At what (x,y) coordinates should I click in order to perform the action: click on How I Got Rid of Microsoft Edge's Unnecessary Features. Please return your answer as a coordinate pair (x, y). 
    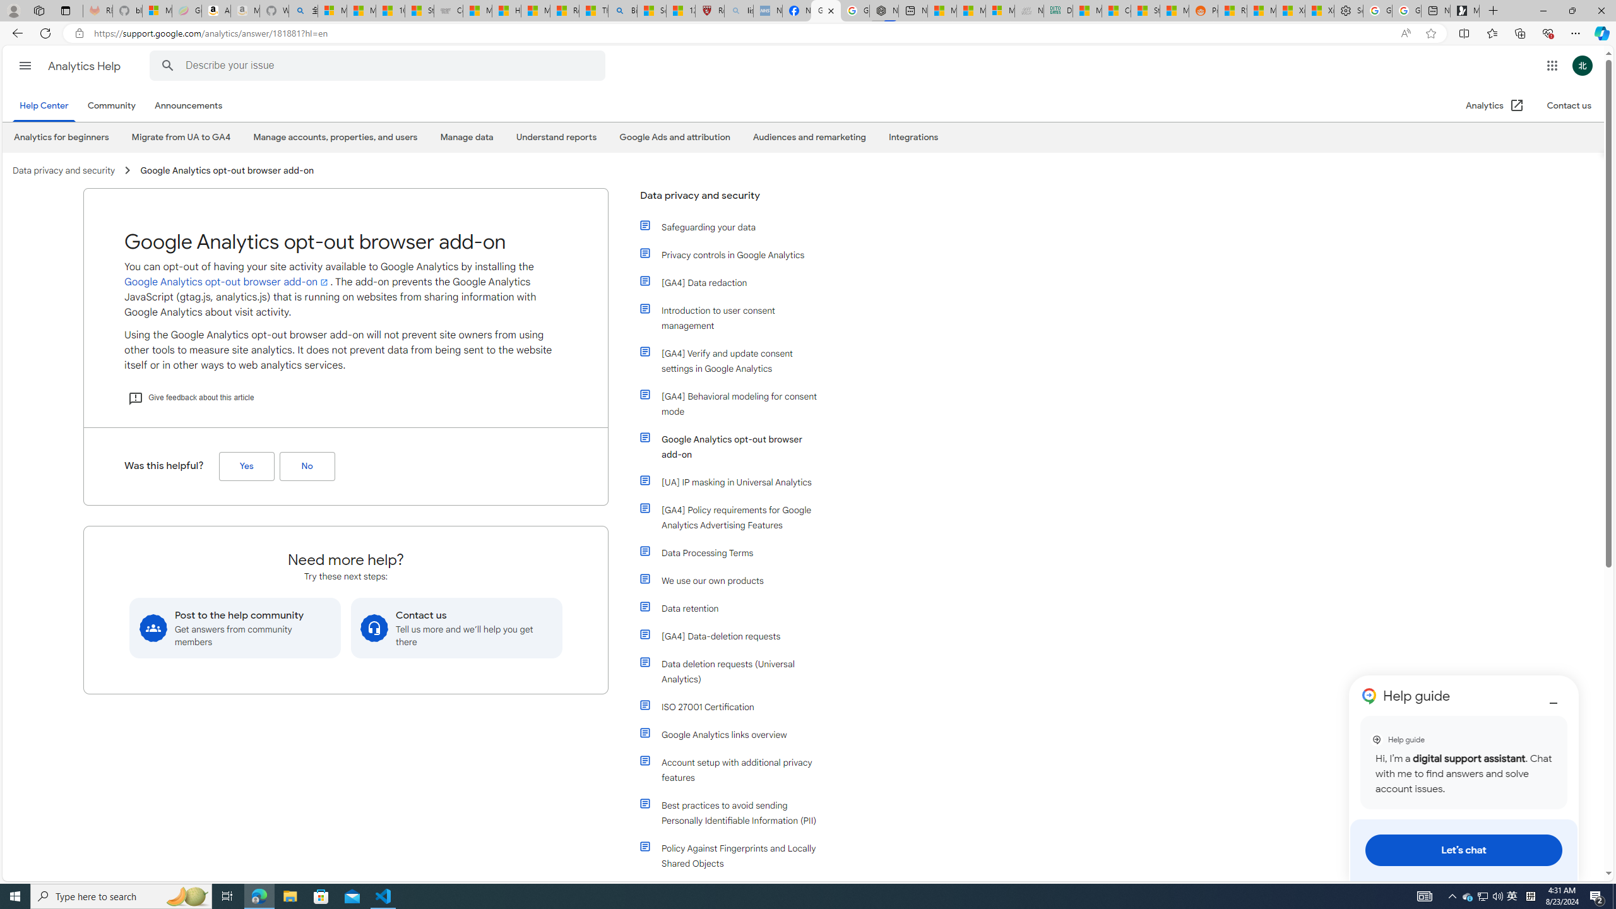
    Looking at the image, I should click on (506, 11).